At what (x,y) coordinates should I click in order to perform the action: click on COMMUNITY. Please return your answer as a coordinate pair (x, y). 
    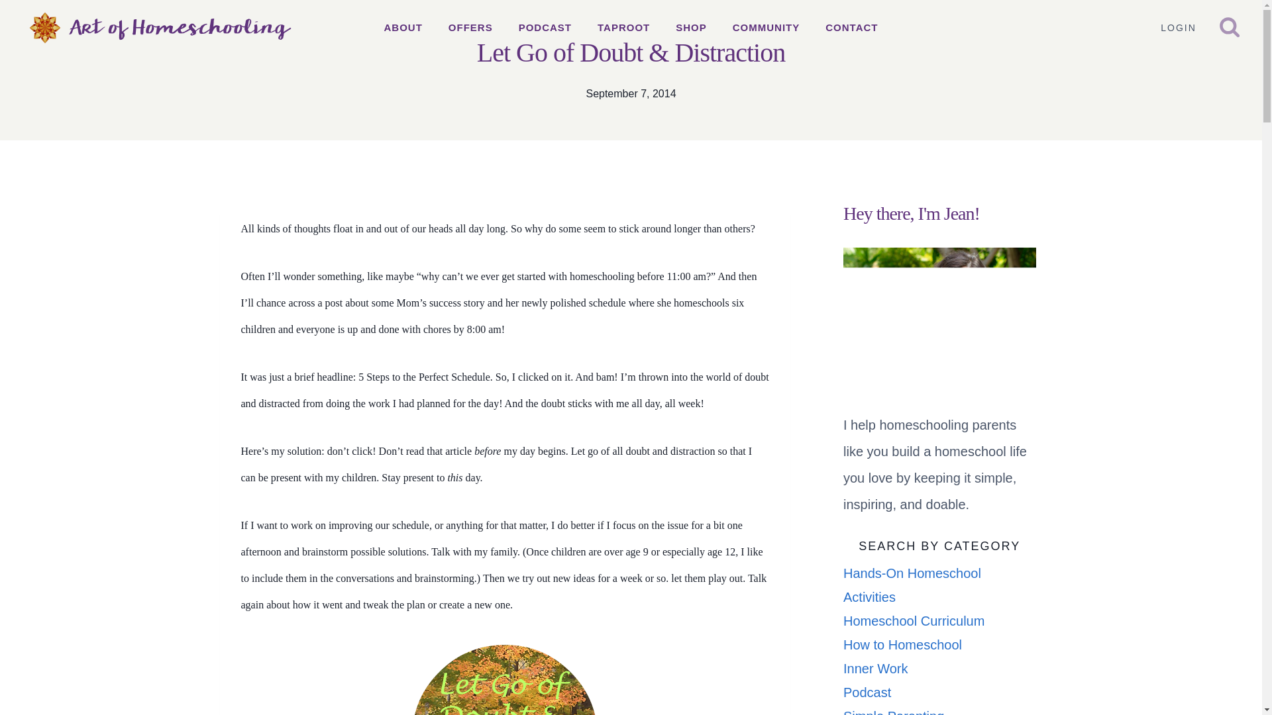
    Looking at the image, I should click on (766, 28).